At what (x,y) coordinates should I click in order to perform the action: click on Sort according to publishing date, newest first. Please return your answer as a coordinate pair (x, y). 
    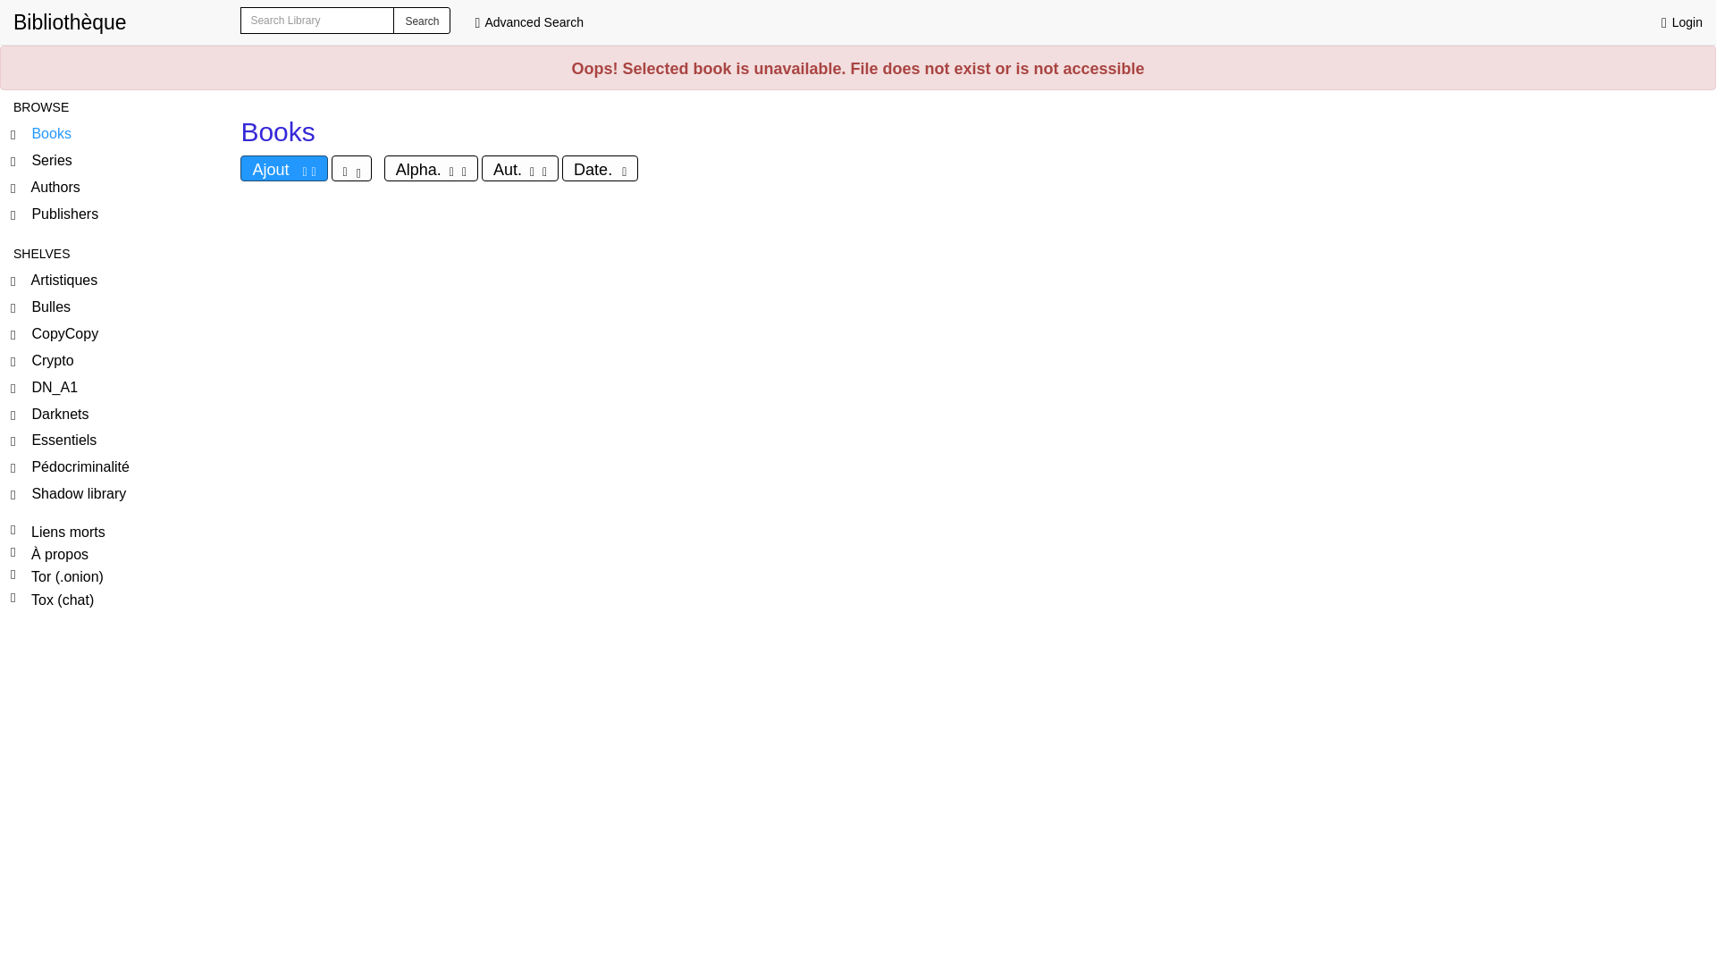
    Looking at the image, I should click on (601, 168).